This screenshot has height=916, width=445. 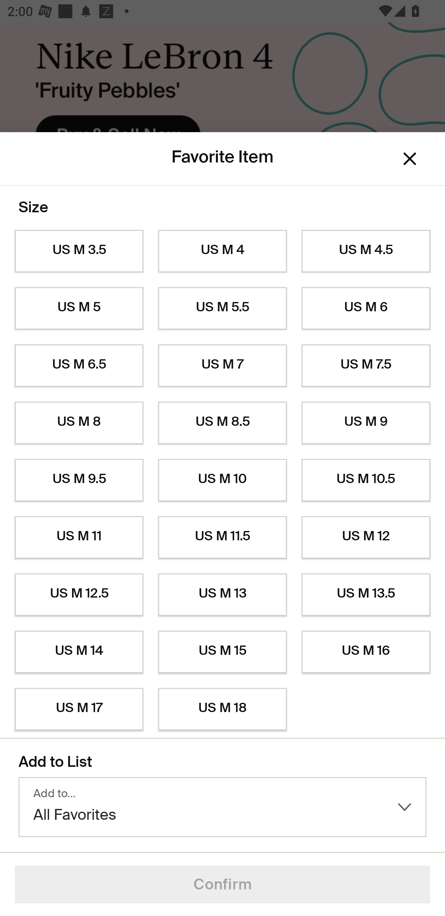 I want to click on US M 10.5, so click(x=366, y=480).